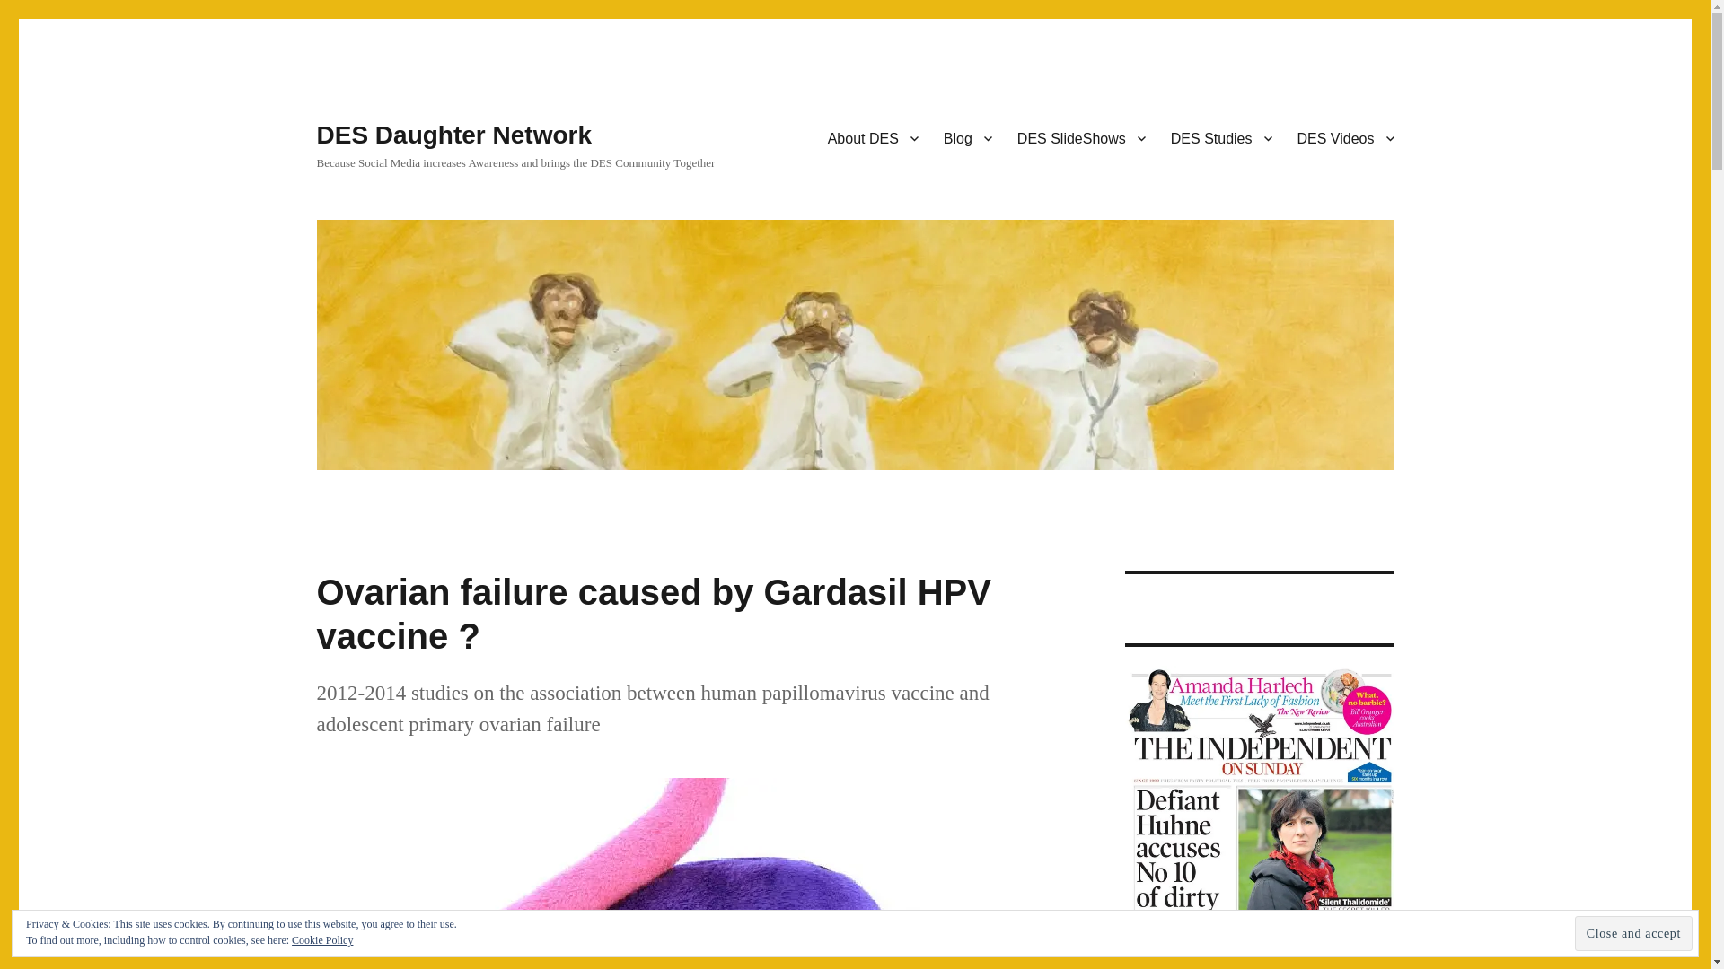 This screenshot has width=1724, height=969. I want to click on DES Videos, so click(1345, 137).